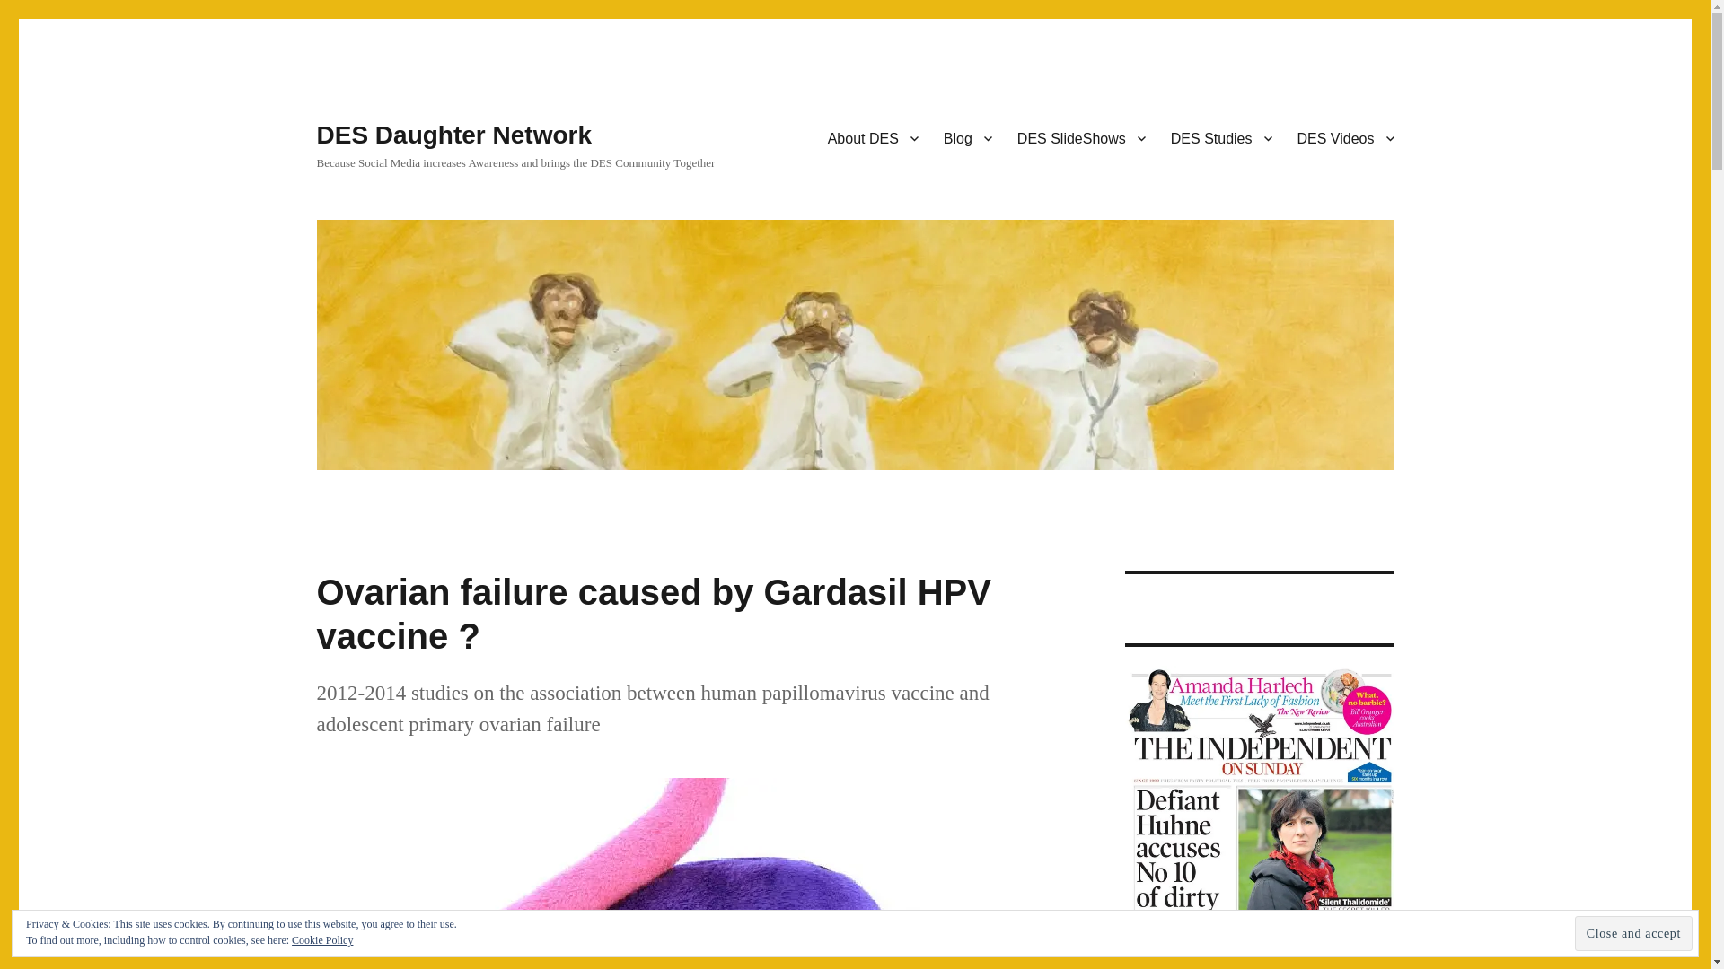 This screenshot has width=1724, height=969. I want to click on DES Videos, so click(1345, 137).